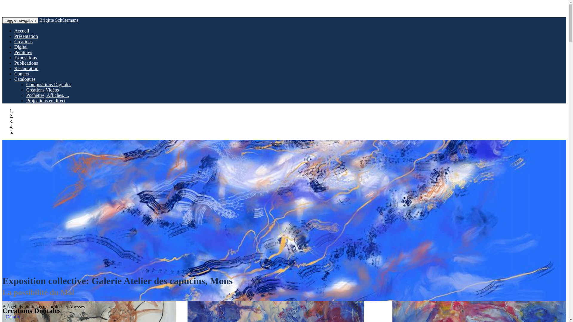  Describe the element at coordinates (49, 85) in the screenshot. I see `Compositions Digitales` at that location.